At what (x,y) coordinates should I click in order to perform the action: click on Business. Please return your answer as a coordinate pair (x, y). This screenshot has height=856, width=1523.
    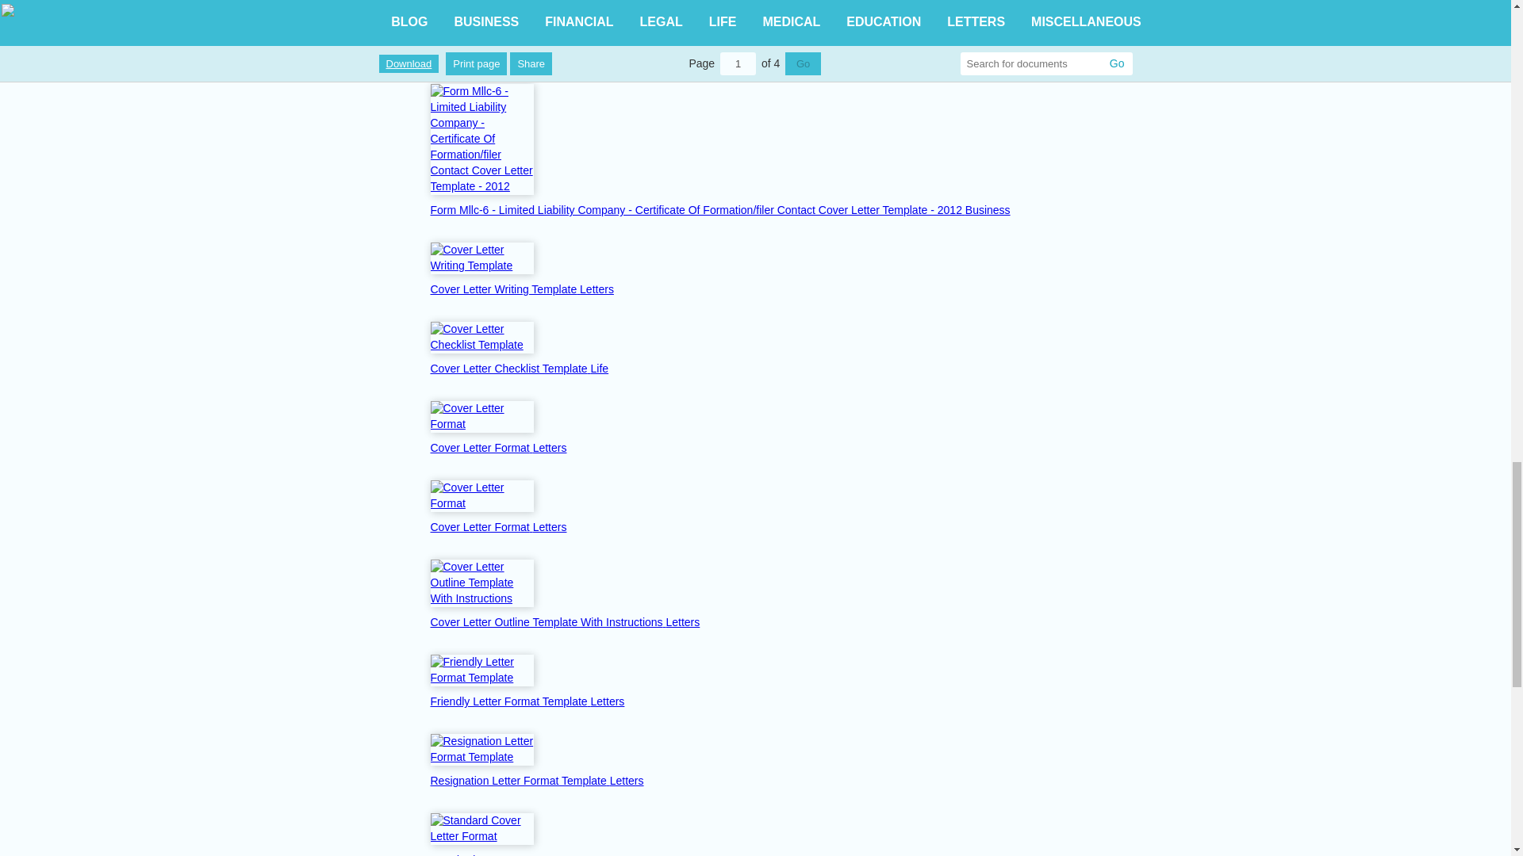
    Looking at the image, I should click on (988, 210).